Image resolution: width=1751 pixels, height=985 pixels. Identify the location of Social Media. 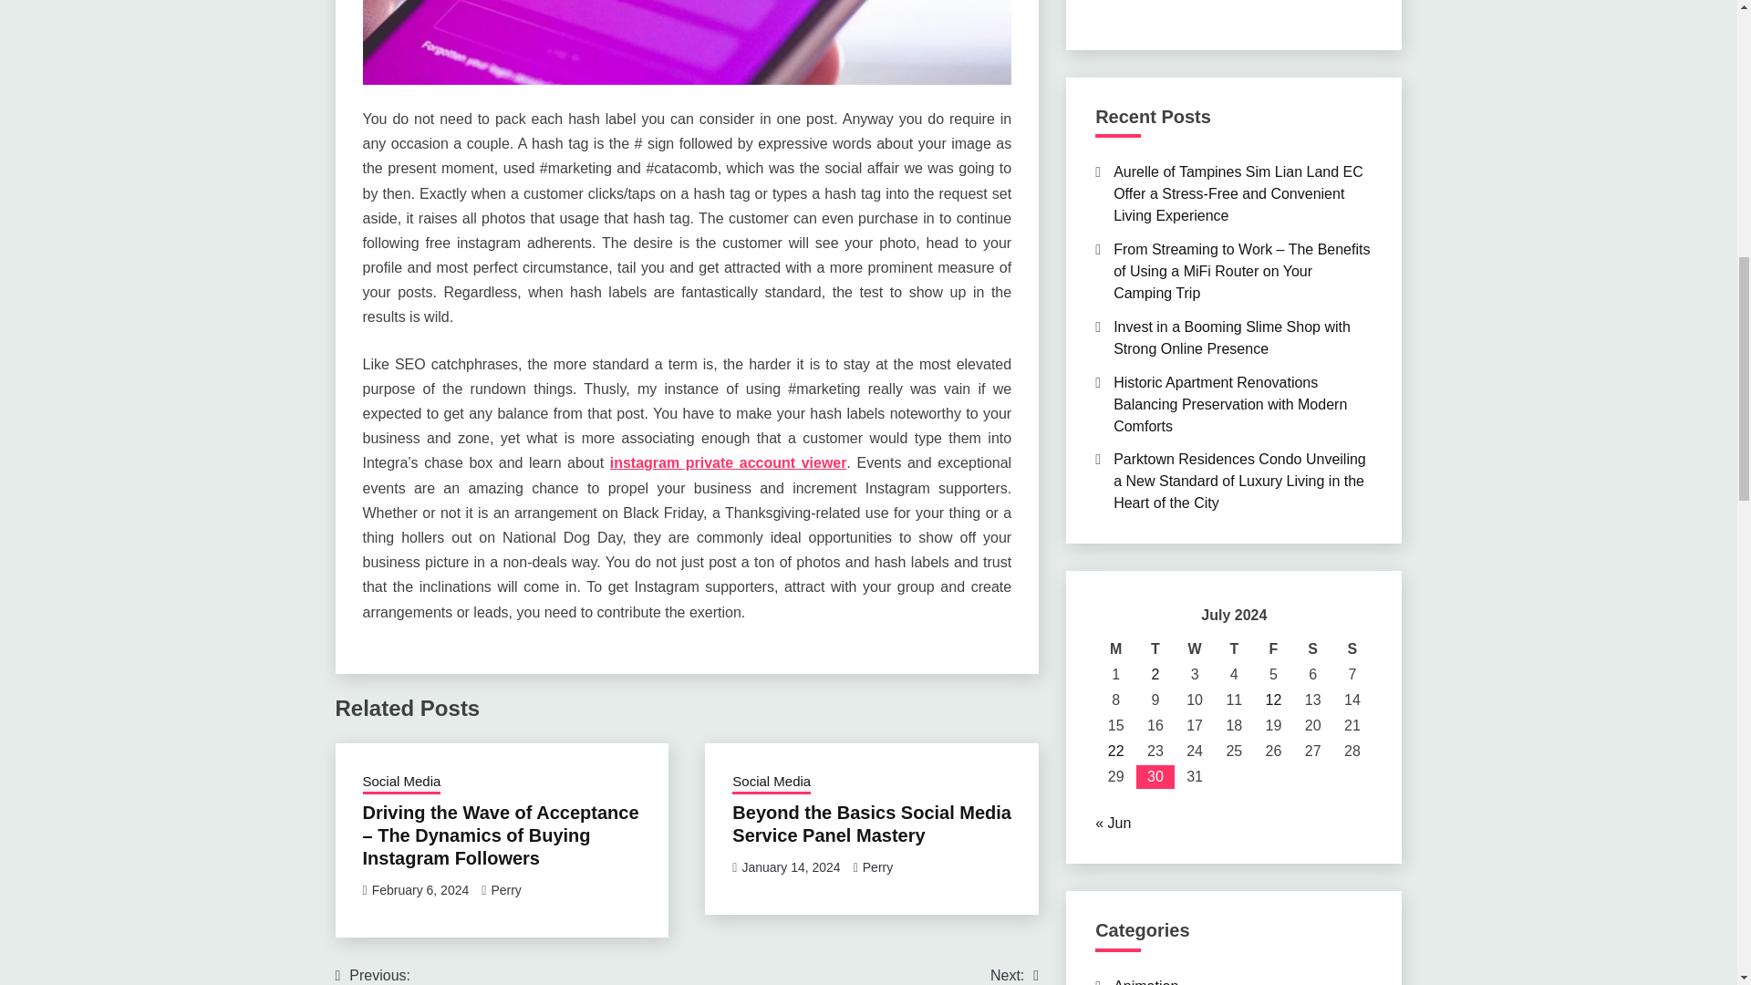
(505, 889).